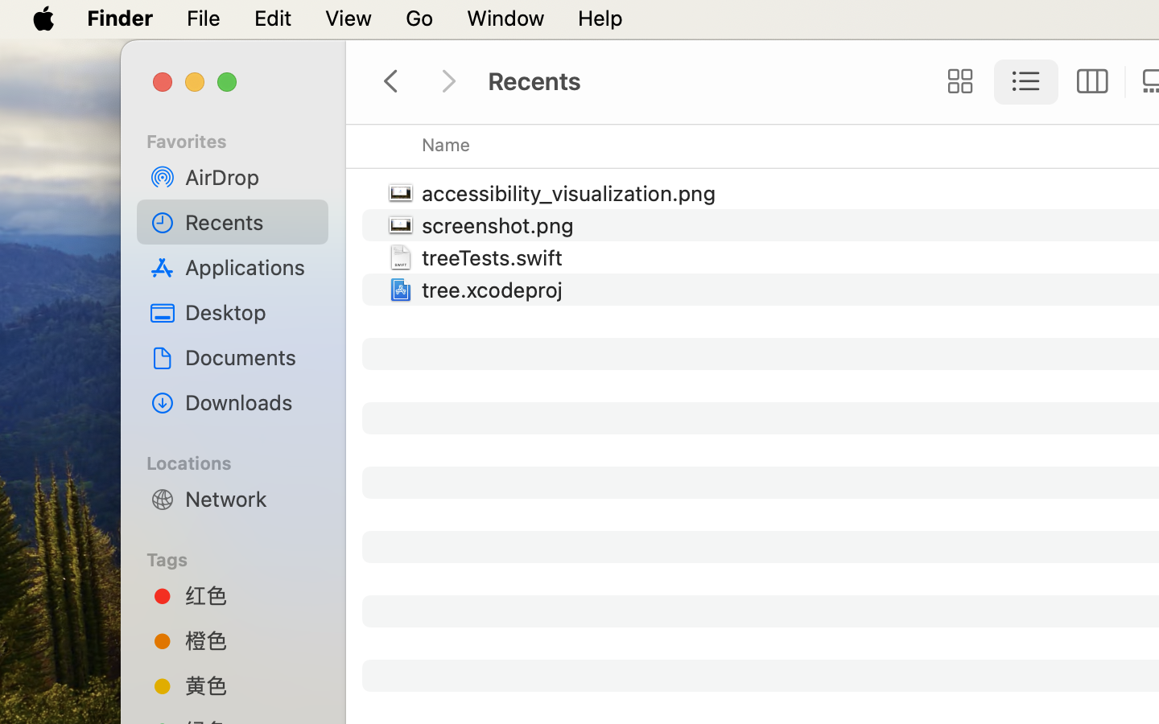  What do you see at coordinates (250, 685) in the screenshot?
I see `黄色` at bounding box center [250, 685].